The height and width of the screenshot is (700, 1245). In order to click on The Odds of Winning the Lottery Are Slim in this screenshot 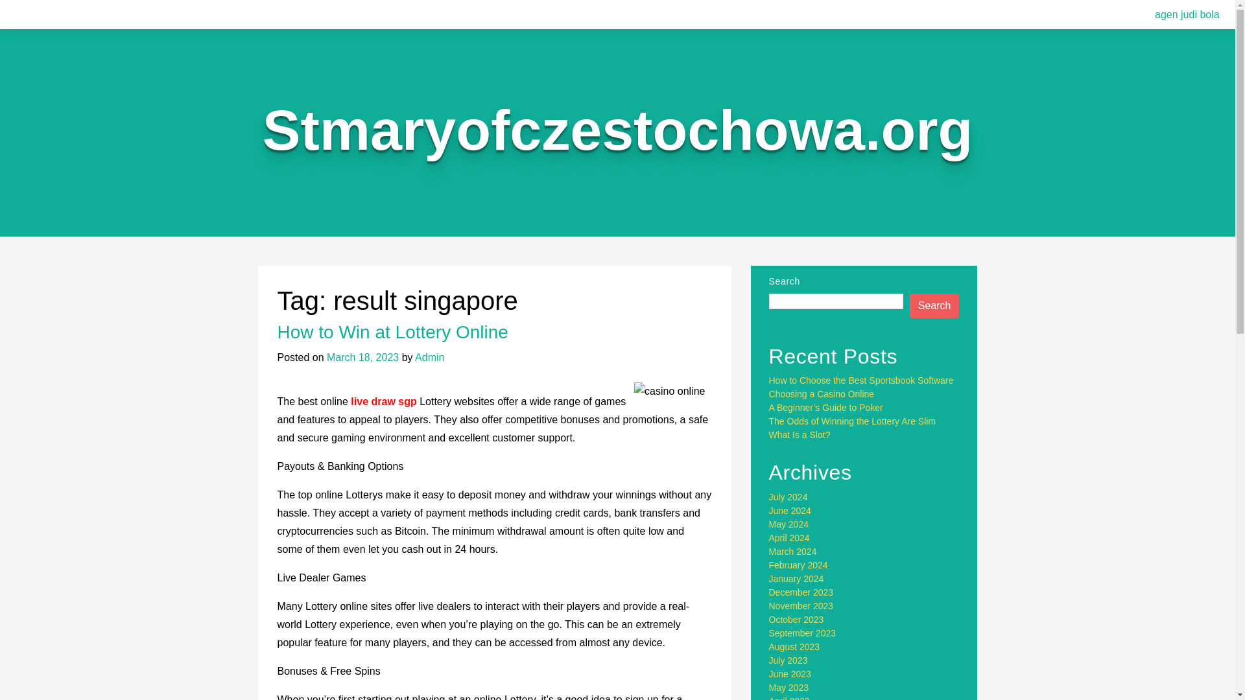, I will do `click(852, 421)`.